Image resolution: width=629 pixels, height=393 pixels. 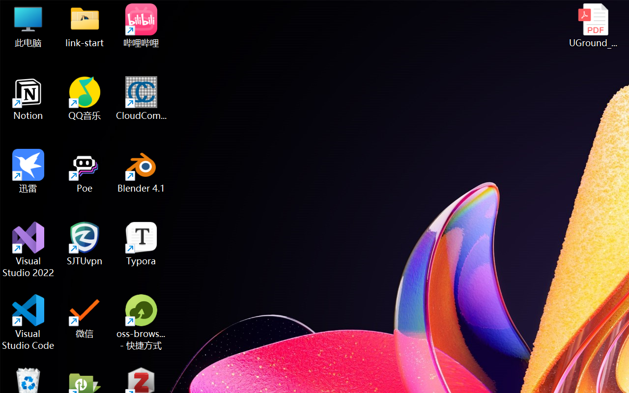 I want to click on SJTUvpn, so click(x=85, y=244).